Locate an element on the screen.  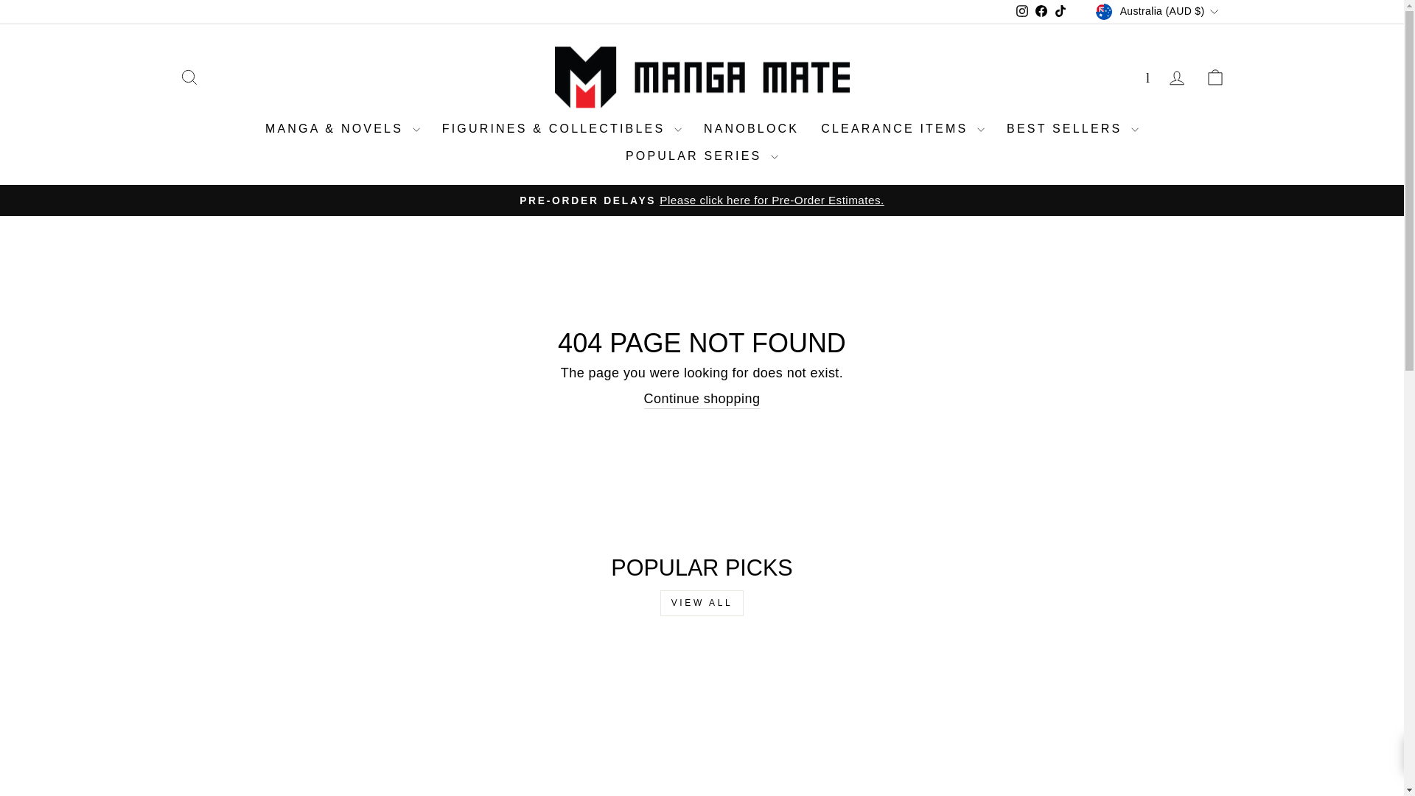
ICON-SEARCH is located at coordinates (189, 77).